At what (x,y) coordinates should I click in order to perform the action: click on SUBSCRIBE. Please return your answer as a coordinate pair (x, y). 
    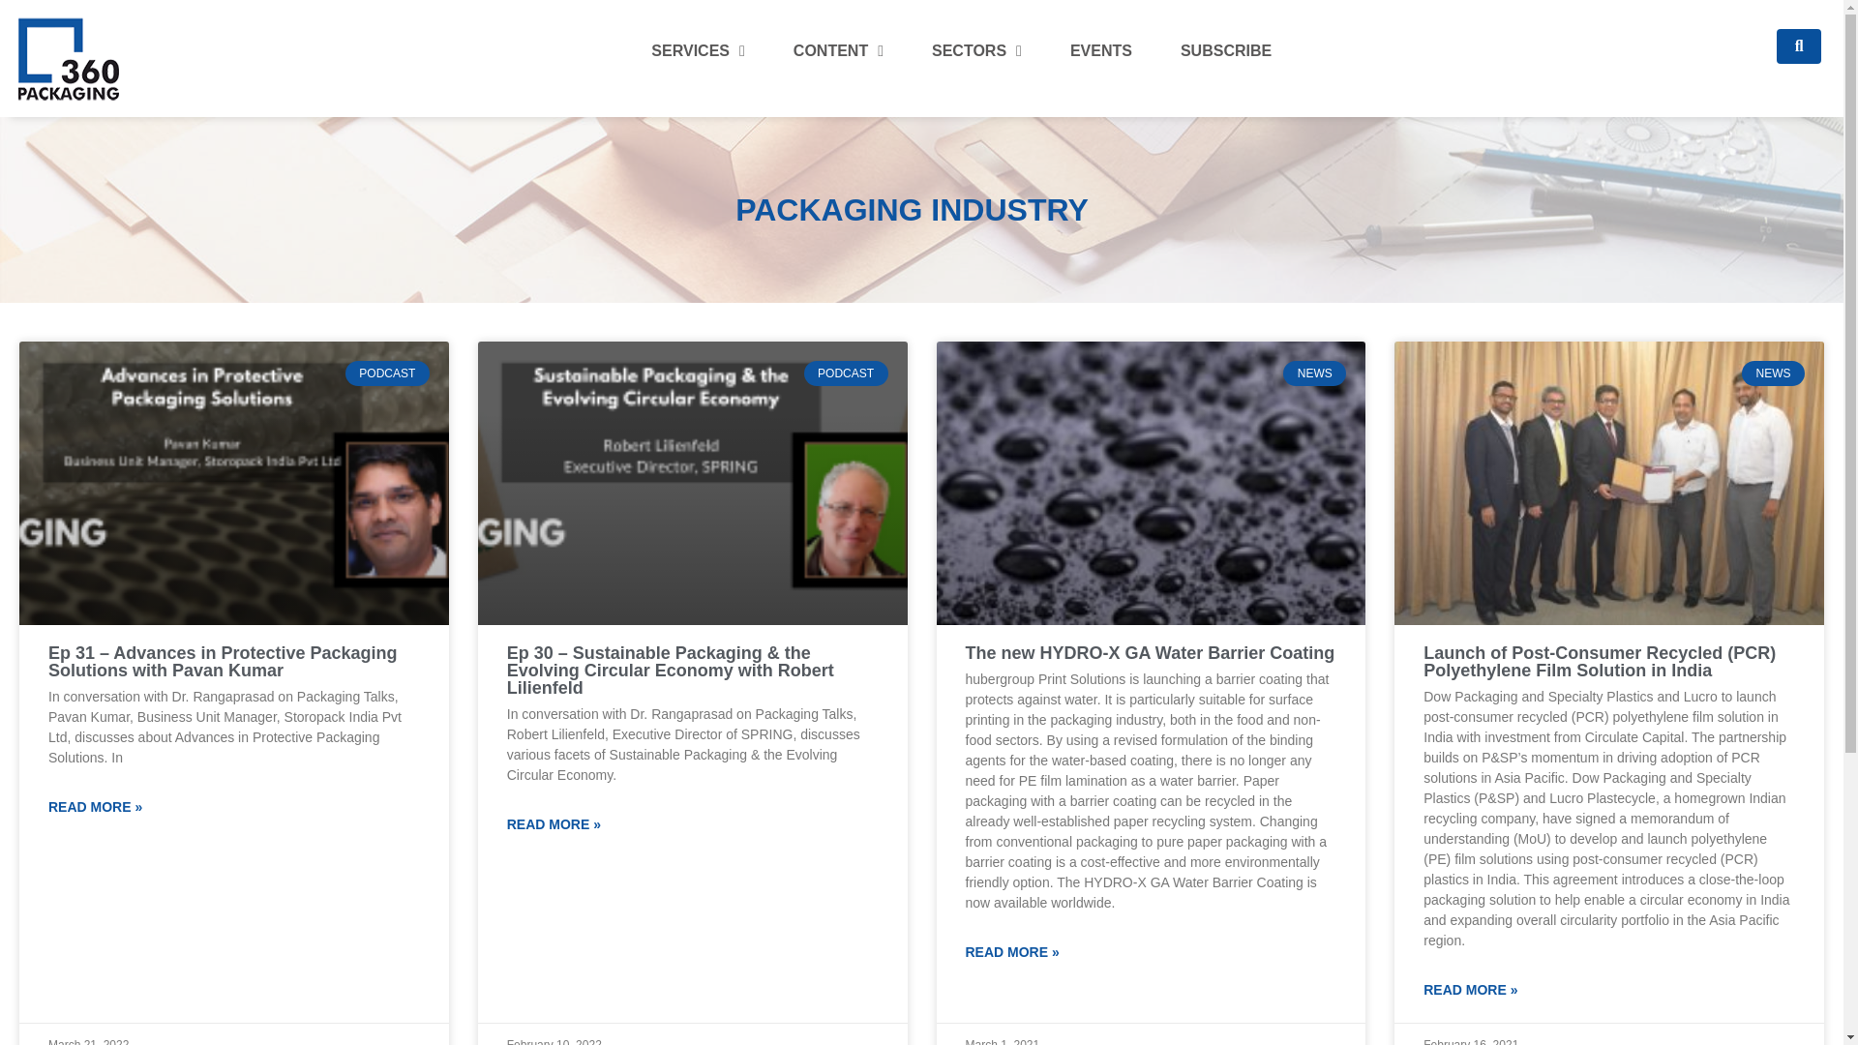
    Looking at the image, I should click on (1226, 50).